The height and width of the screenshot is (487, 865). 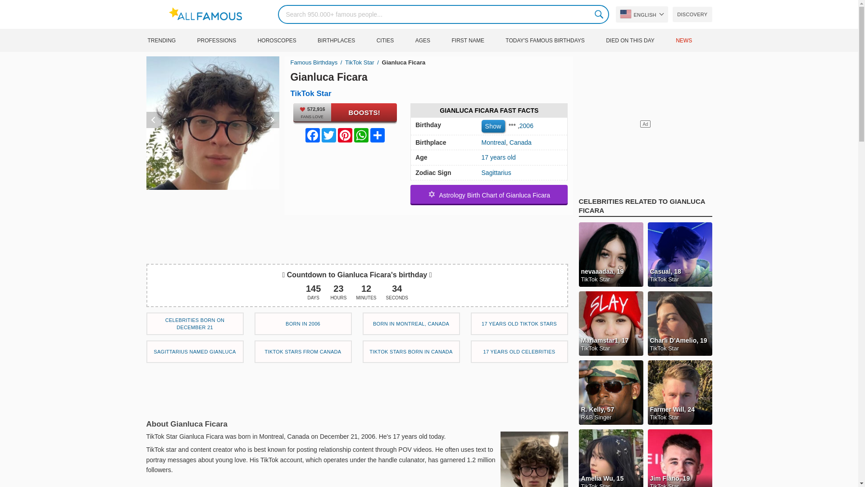 I want to click on ENGLISH, so click(x=642, y=14).